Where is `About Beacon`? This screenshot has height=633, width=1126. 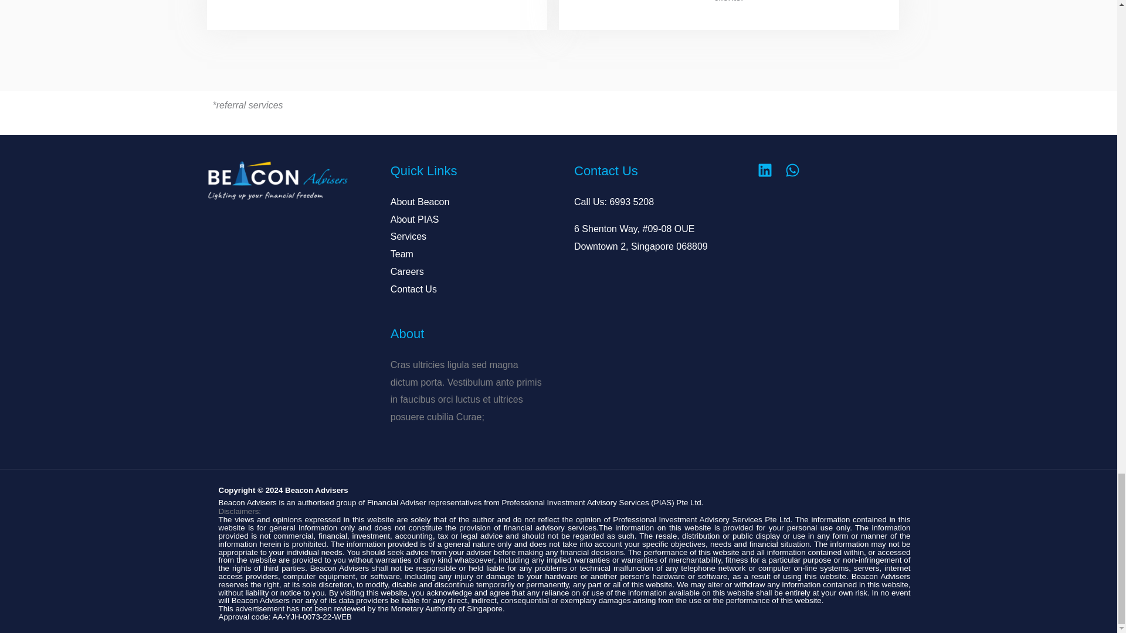
About Beacon is located at coordinates (420, 202).